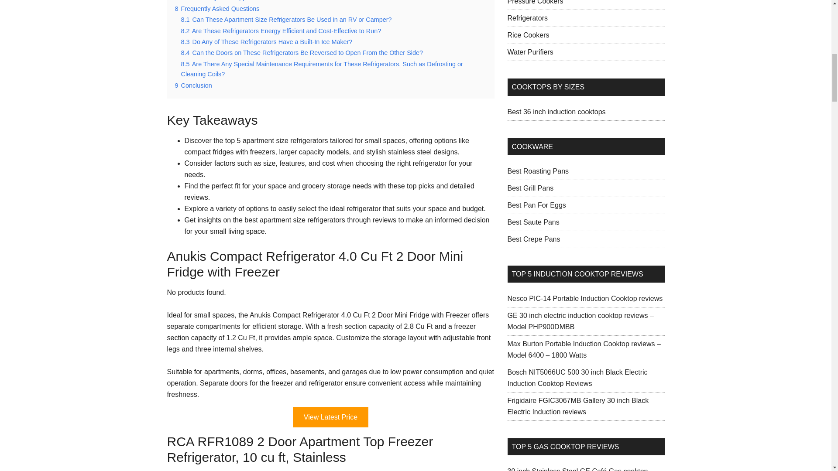 This screenshot has width=838, height=471. I want to click on 9 Conclusion, so click(193, 85).